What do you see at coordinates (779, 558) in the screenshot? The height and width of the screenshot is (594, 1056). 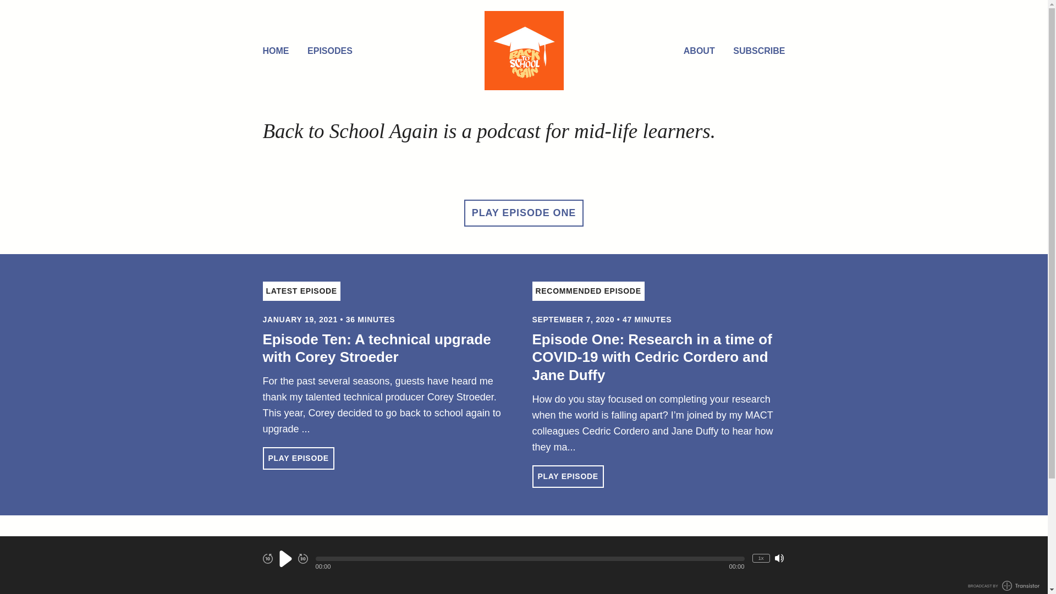 I see `Mute/Unmute` at bounding box center [779, 558].